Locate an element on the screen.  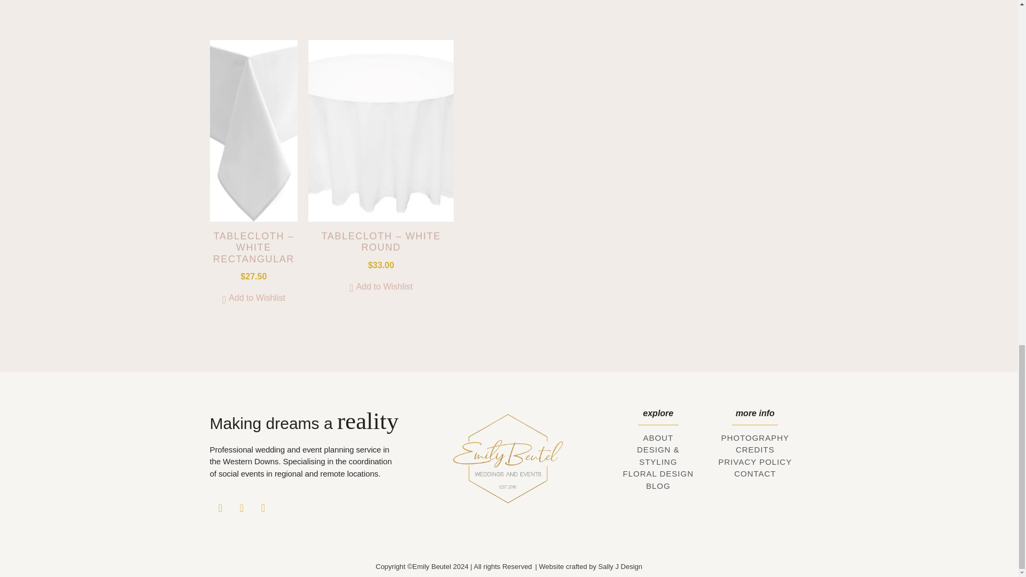
Add to Wishlist is located at coordinates (253, 298).